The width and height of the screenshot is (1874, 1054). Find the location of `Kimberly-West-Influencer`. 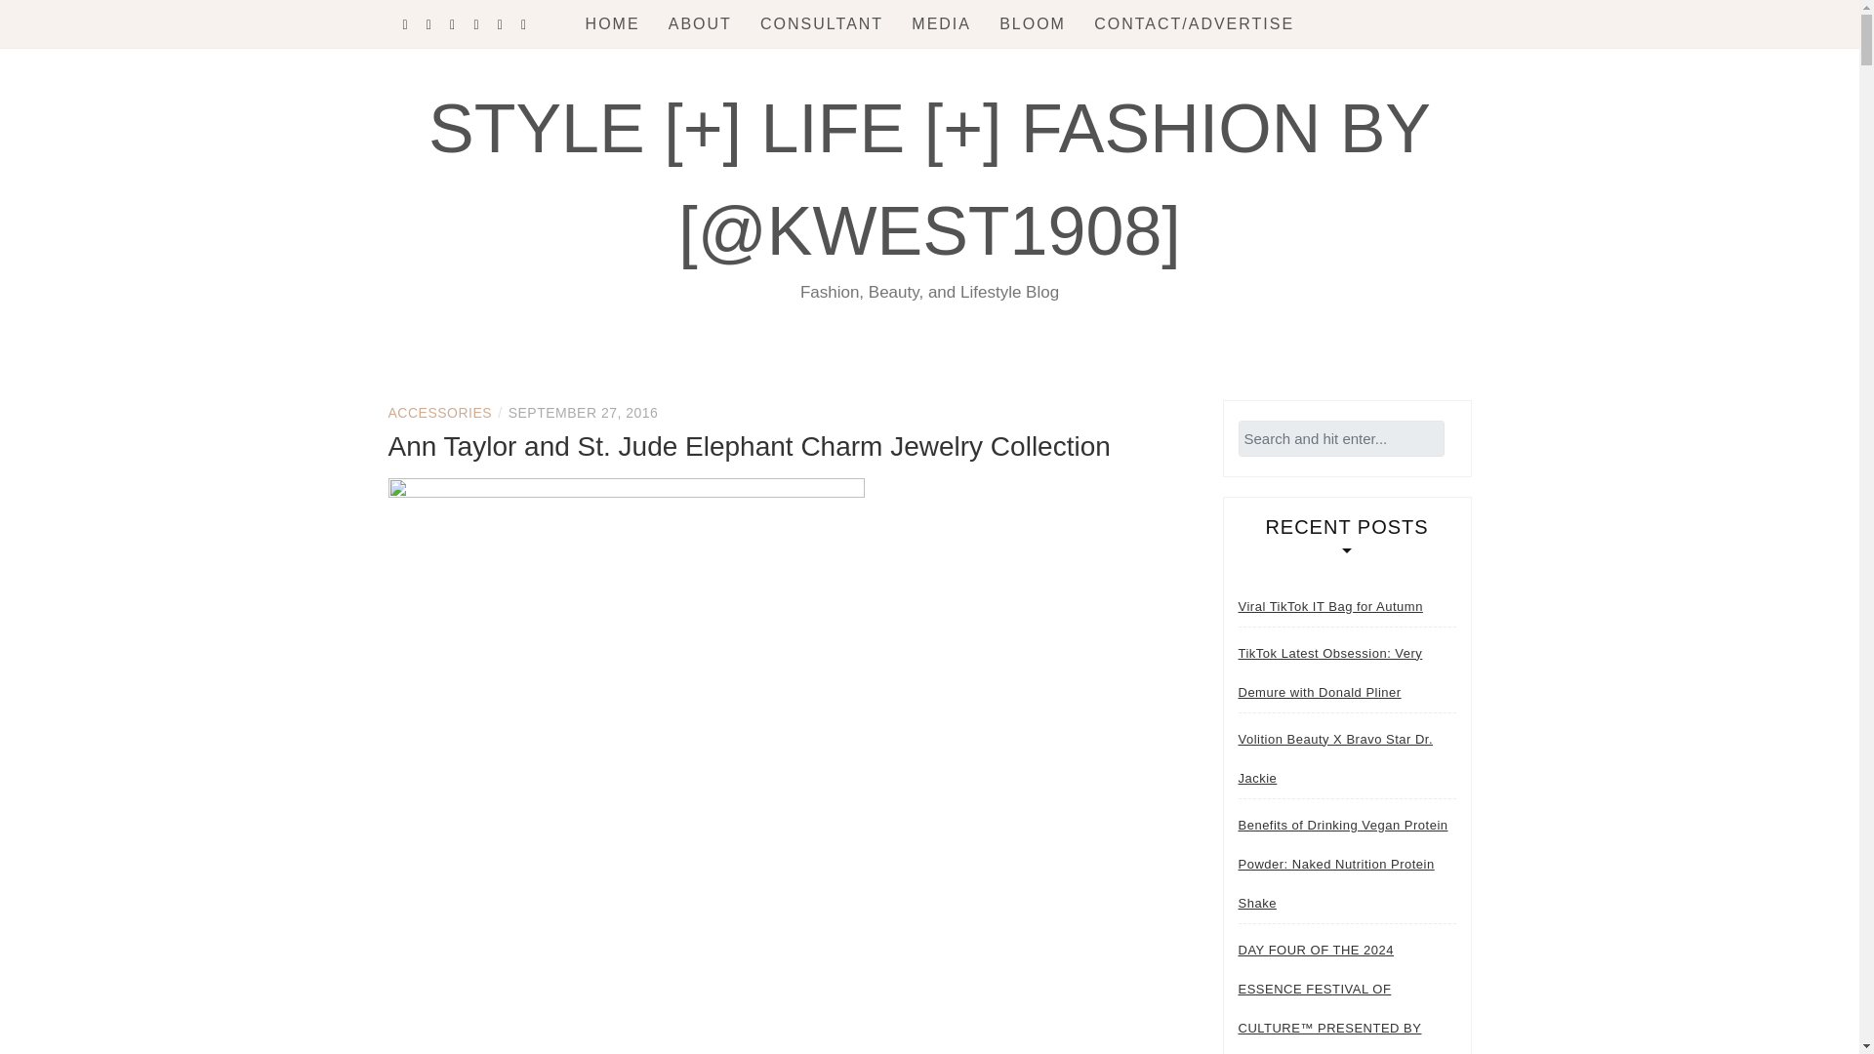

Kimberly-West-Influencer is located at coordinates (701, 23).